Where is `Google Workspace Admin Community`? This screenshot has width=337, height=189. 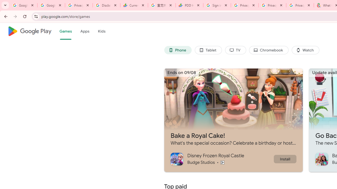
Google Workspace Admin Community is located at coordinates (24, 5).